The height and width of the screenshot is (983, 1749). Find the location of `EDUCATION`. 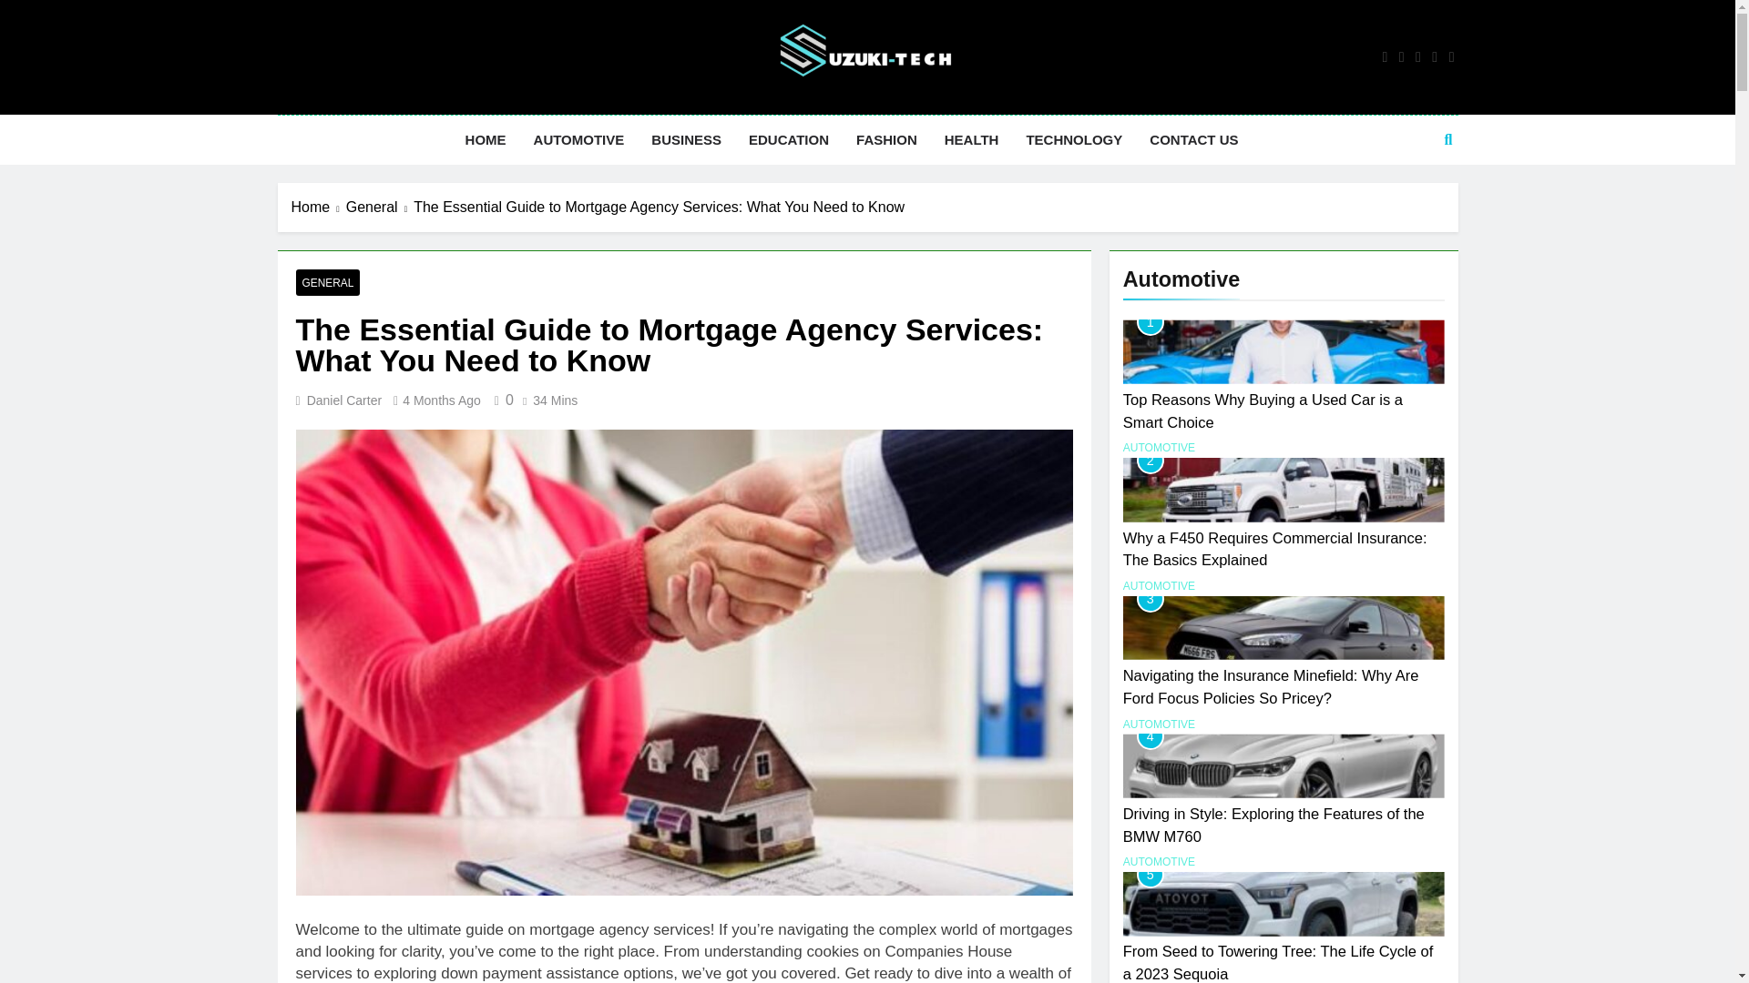

EDUCATION is located at coordinates (789, 140).